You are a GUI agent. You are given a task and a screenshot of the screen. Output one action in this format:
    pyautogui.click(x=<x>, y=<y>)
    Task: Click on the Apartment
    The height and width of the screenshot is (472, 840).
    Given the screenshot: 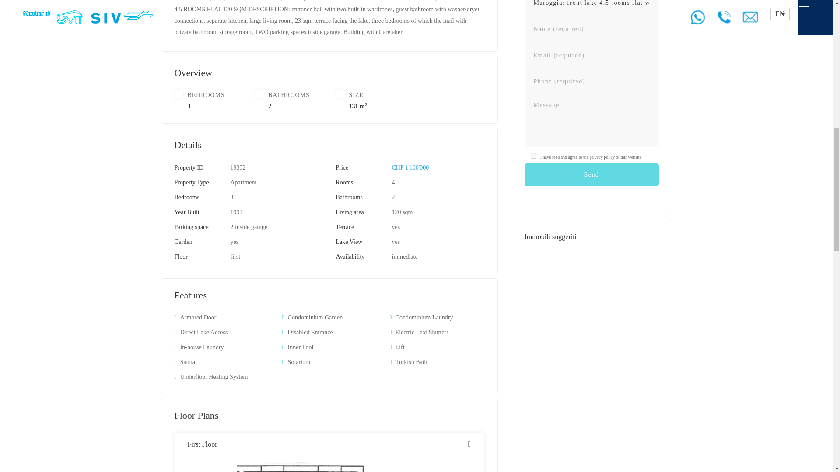 What is the action you would take?
    pyautogui.click(x=243, y=183)
    